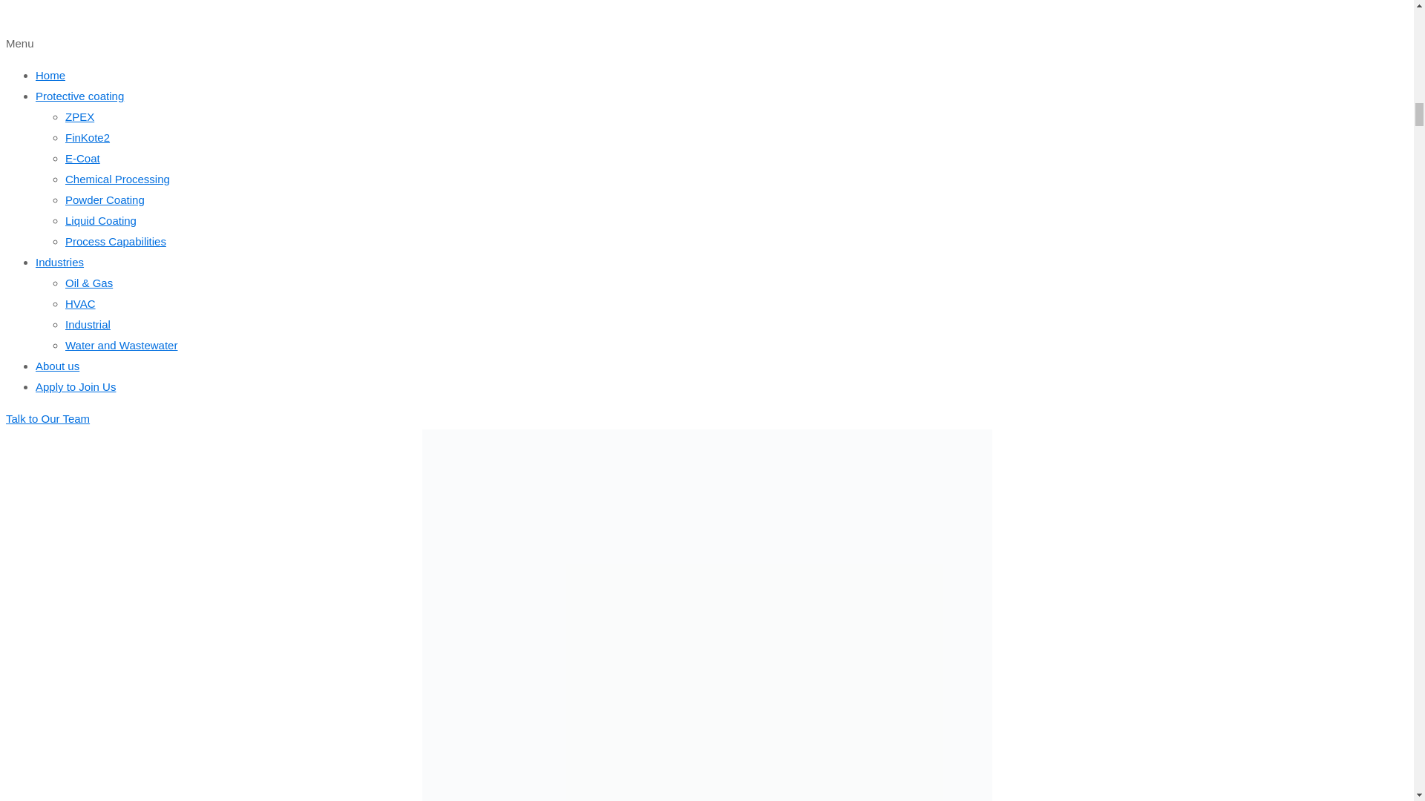 The width and height of the screenshot is (1425, 801). What do you see at coordinates (116, 241) in the screenshot?
I see `Process Capabilities` at bounding box center [116, 241].